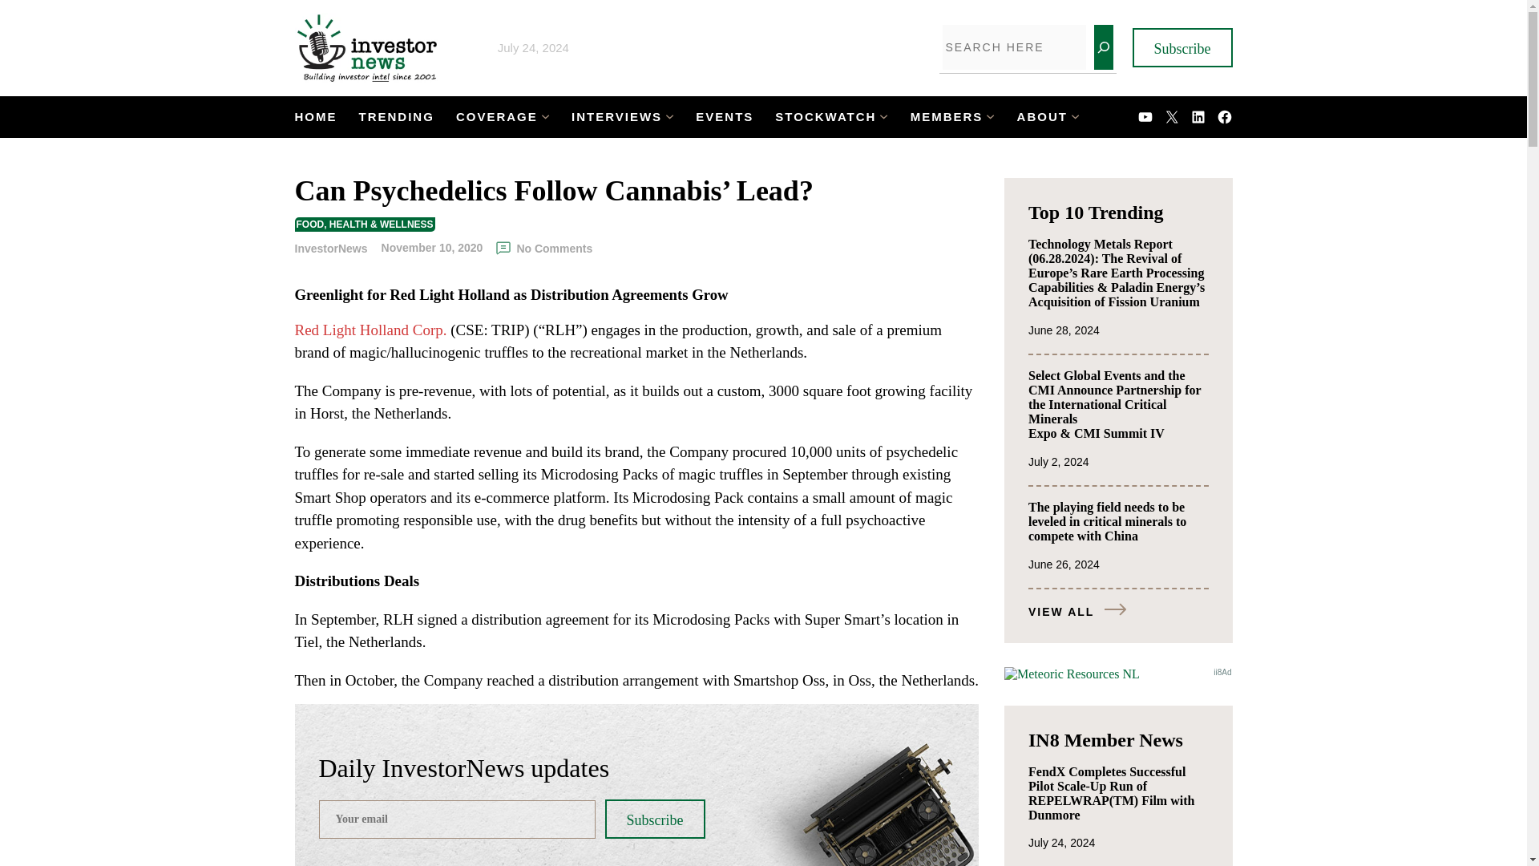  Describe the element at coordinates (654, 819) in the screenshot. I see `Subscribe` at that location.